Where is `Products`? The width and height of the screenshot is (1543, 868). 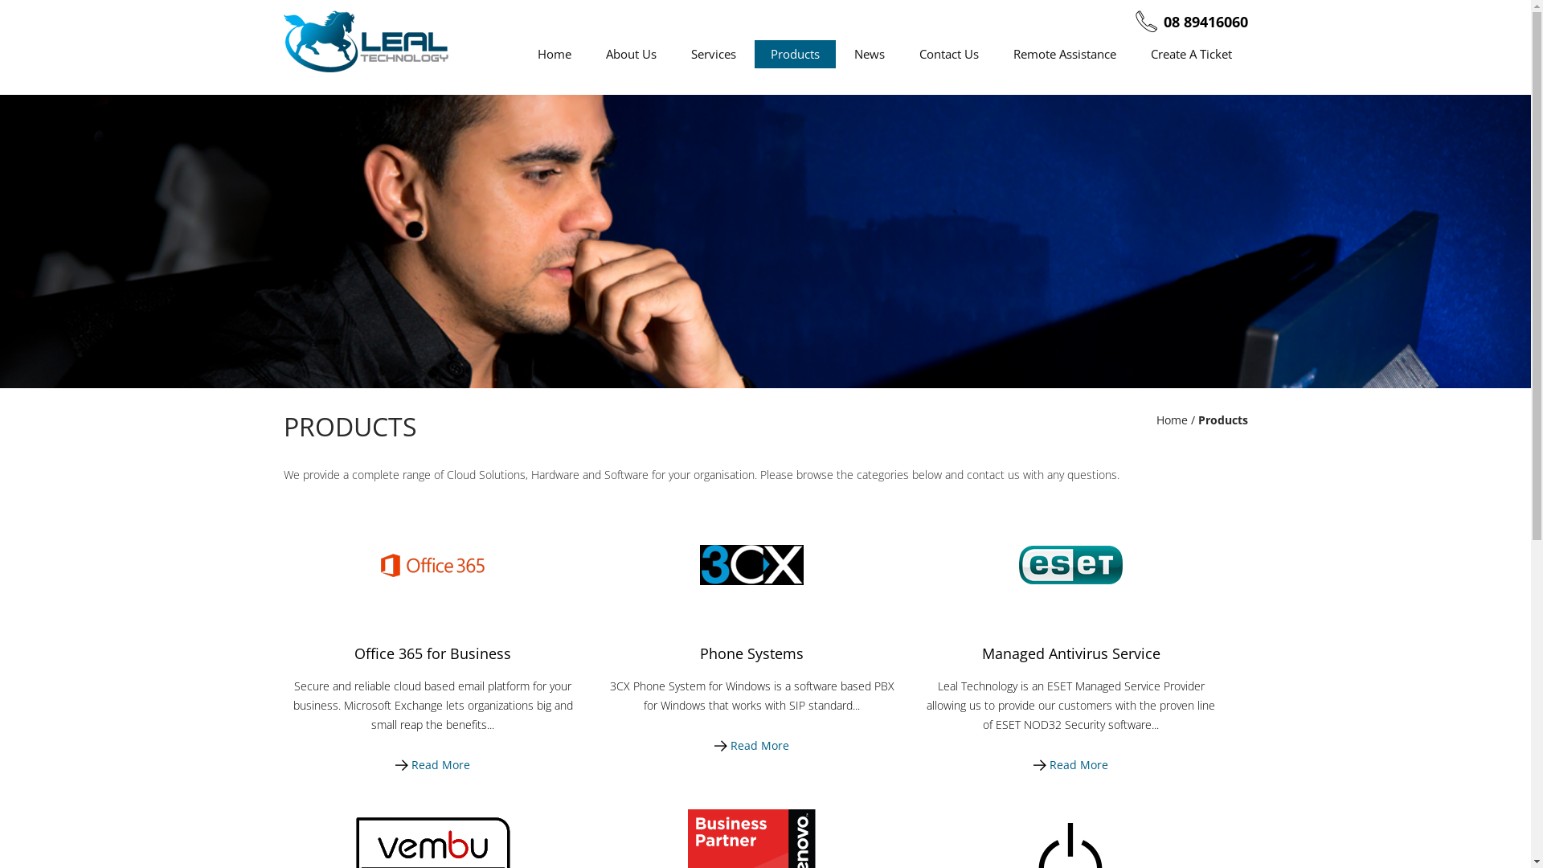 Products is located at coordinates (794, 55).